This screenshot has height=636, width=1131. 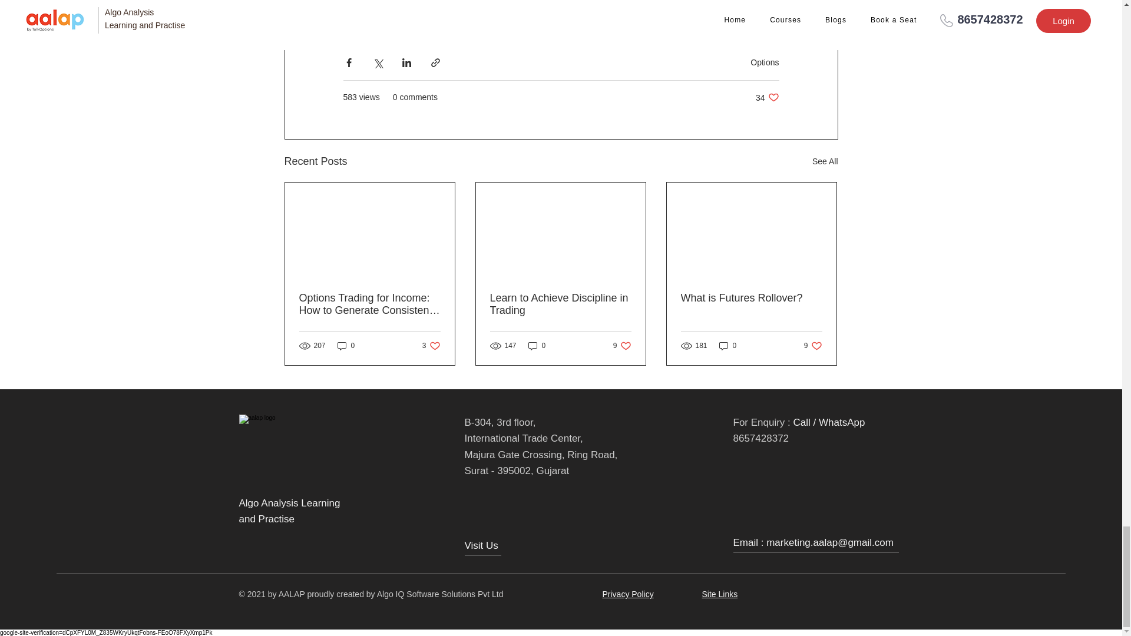 What do you see at coordinates (537, 346) in the screenshot?
I see `See All` at bounding box center [537, 346].